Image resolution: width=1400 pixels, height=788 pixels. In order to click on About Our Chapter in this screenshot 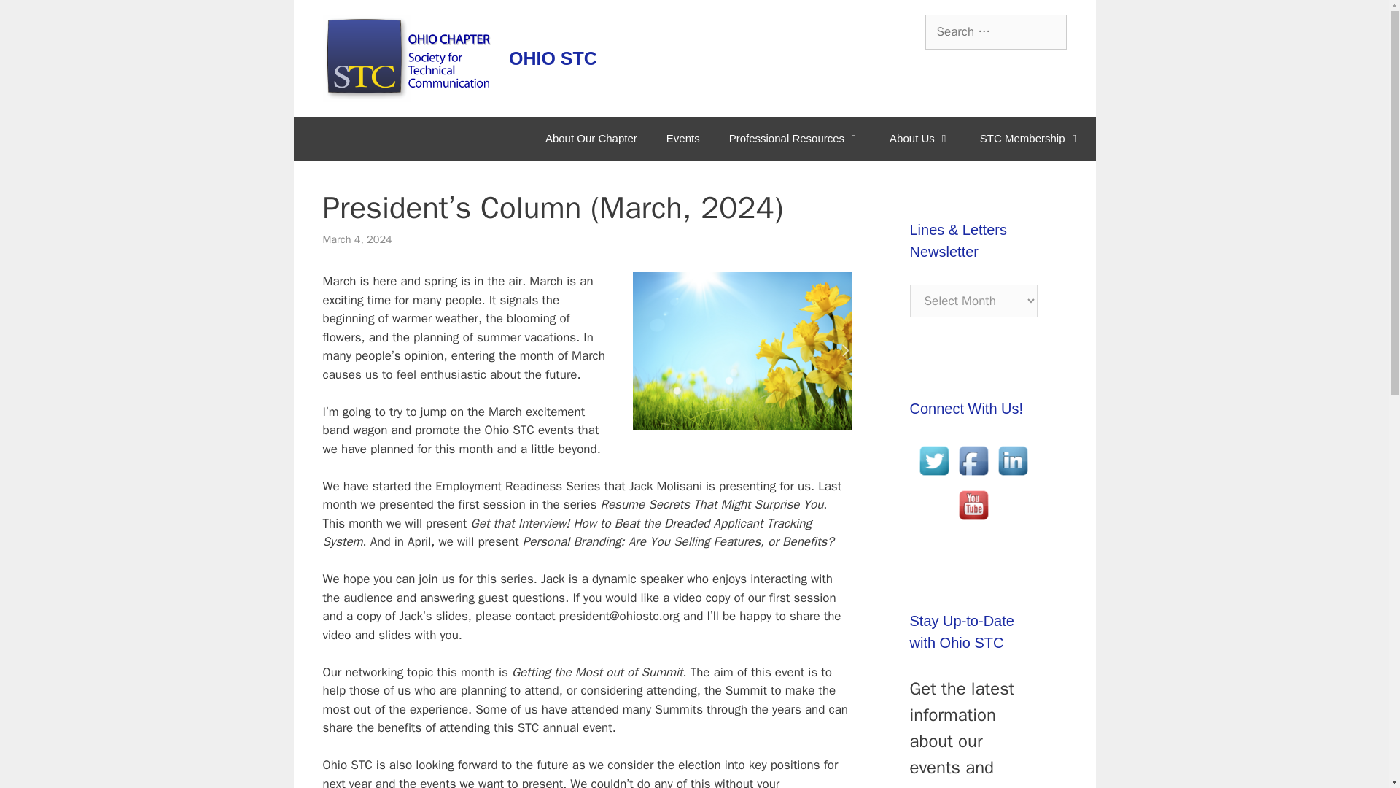, I will do `click(591, 139)`.